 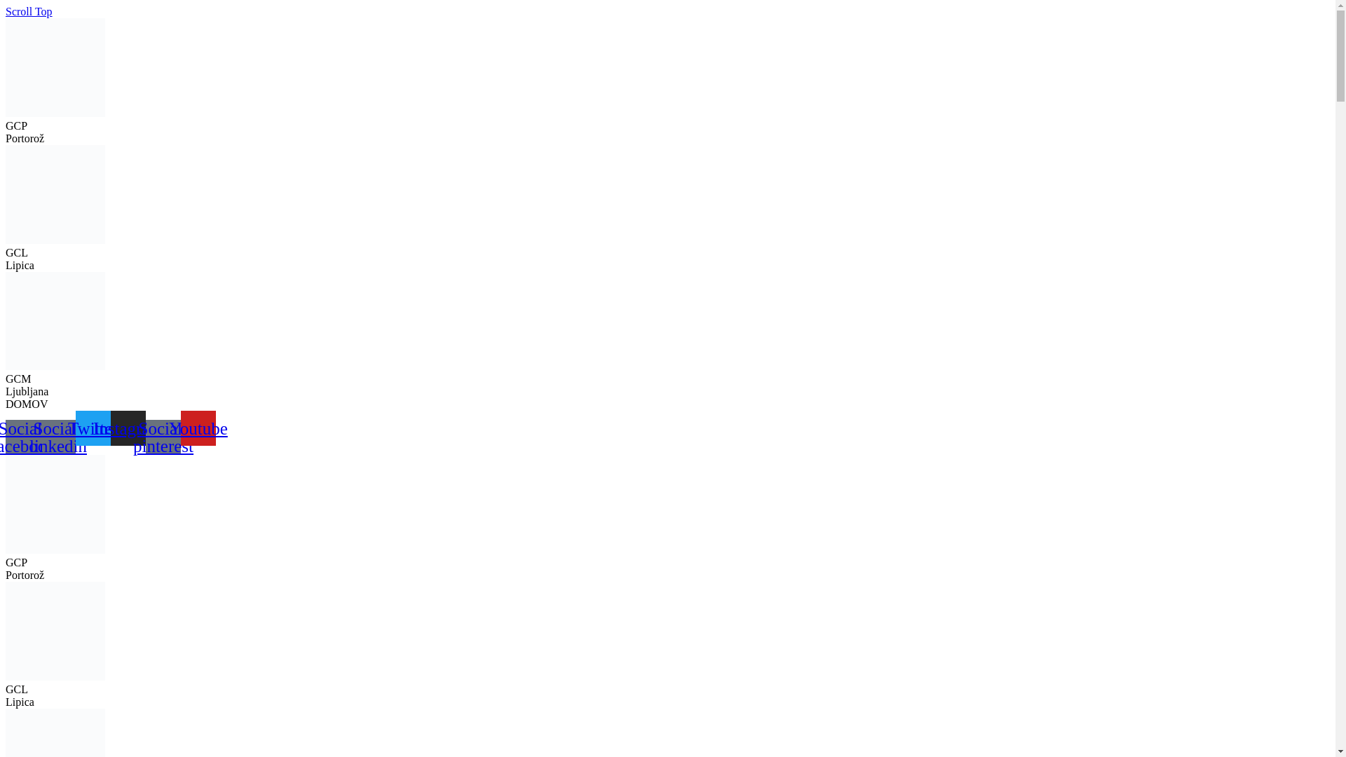 What do you see at coordinates (57, 437) in the screenshot?
I see `Social-linkedin` at bounding box center [57, 437].